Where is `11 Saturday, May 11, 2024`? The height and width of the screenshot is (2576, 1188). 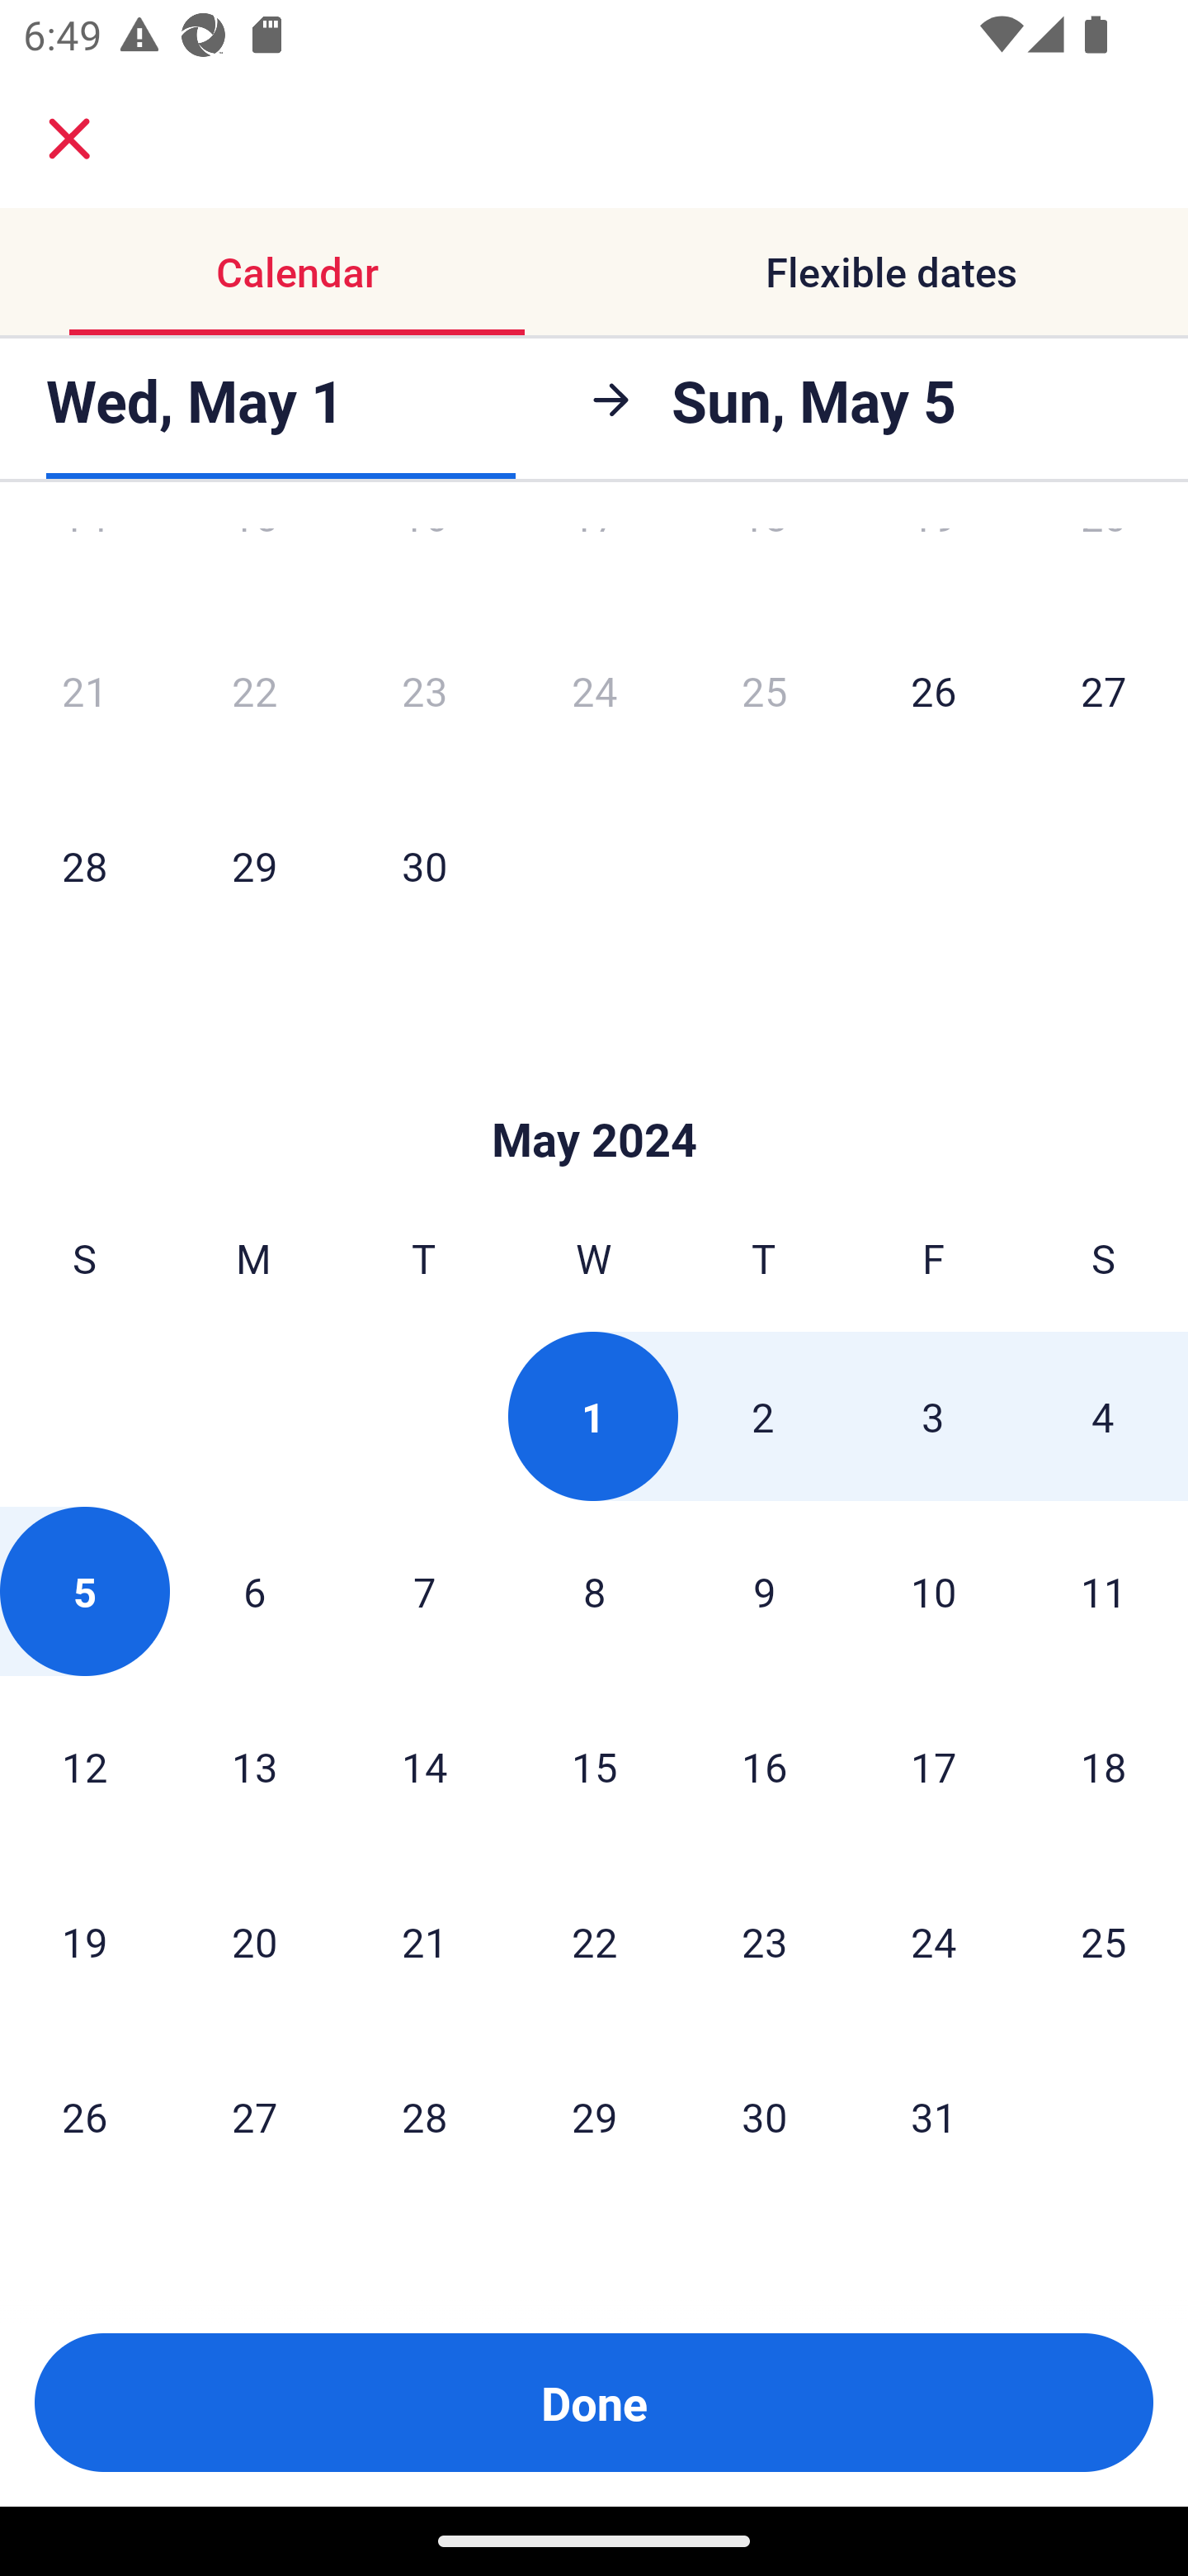
11 Saturday, May 11, 2024 is located at coordinates (1104, 1592).